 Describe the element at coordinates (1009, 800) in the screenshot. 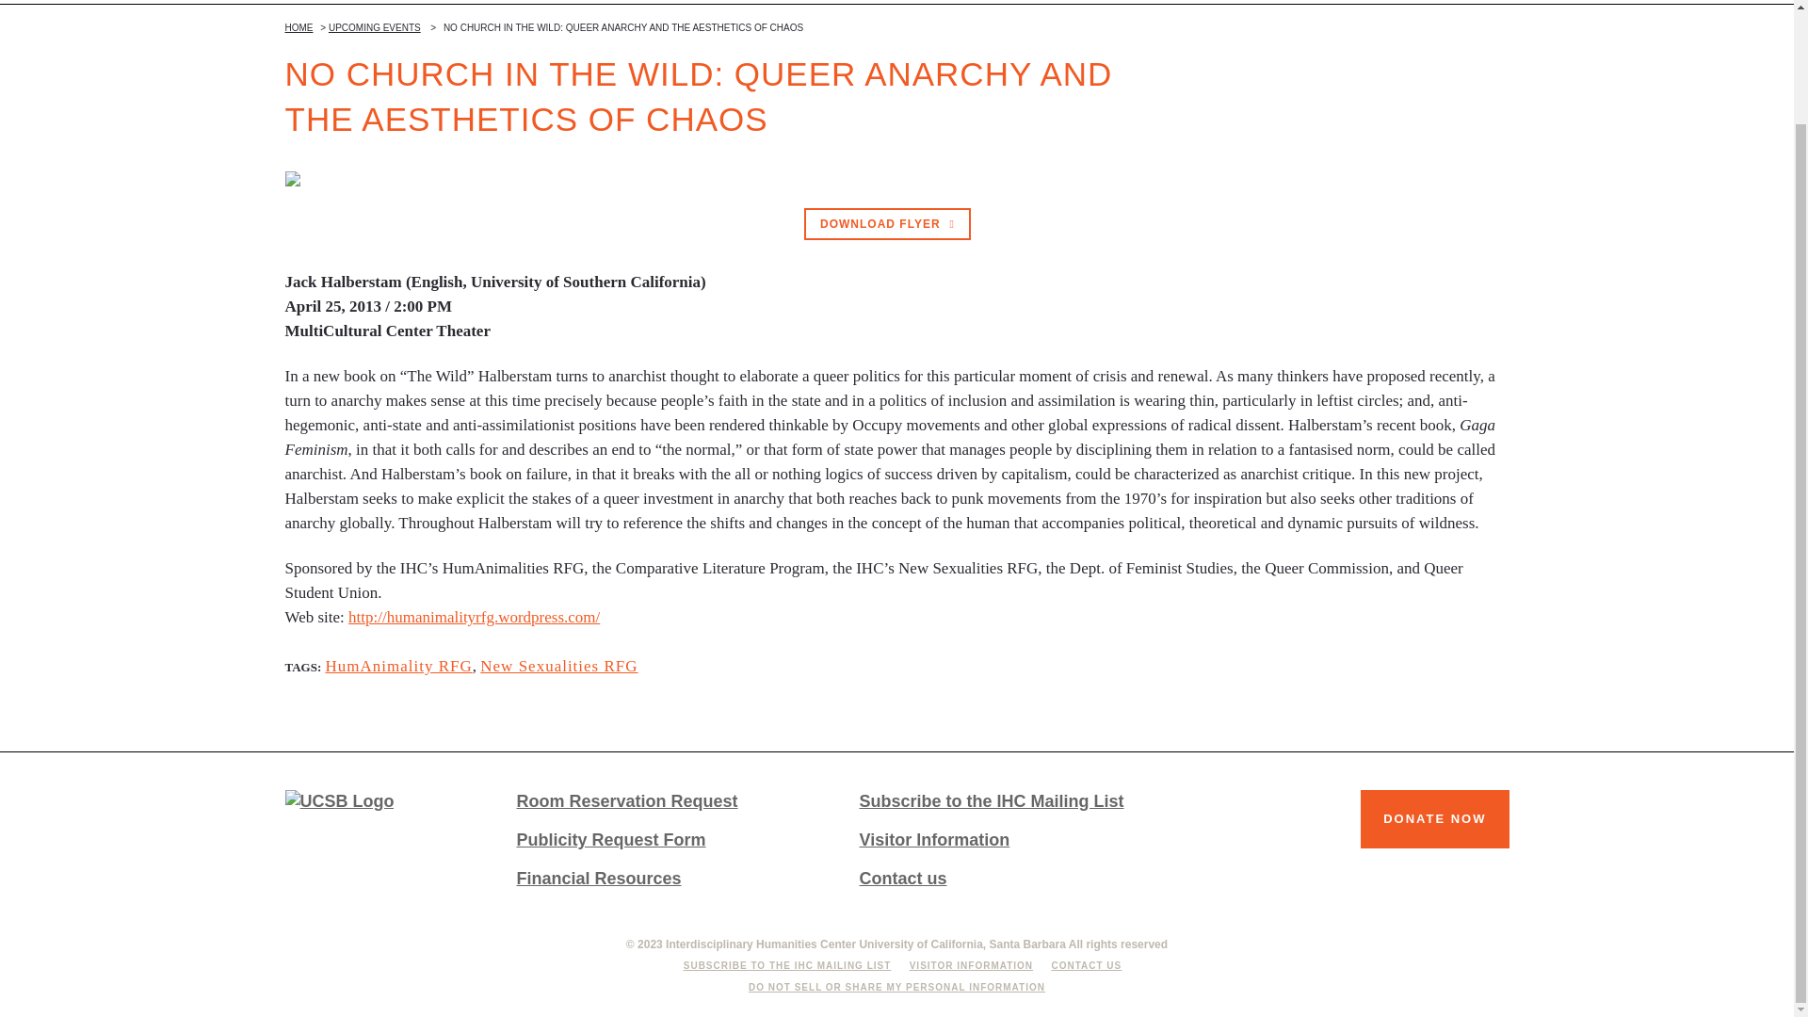

I see `Subscribe to the IHC Mailing List` at that location.